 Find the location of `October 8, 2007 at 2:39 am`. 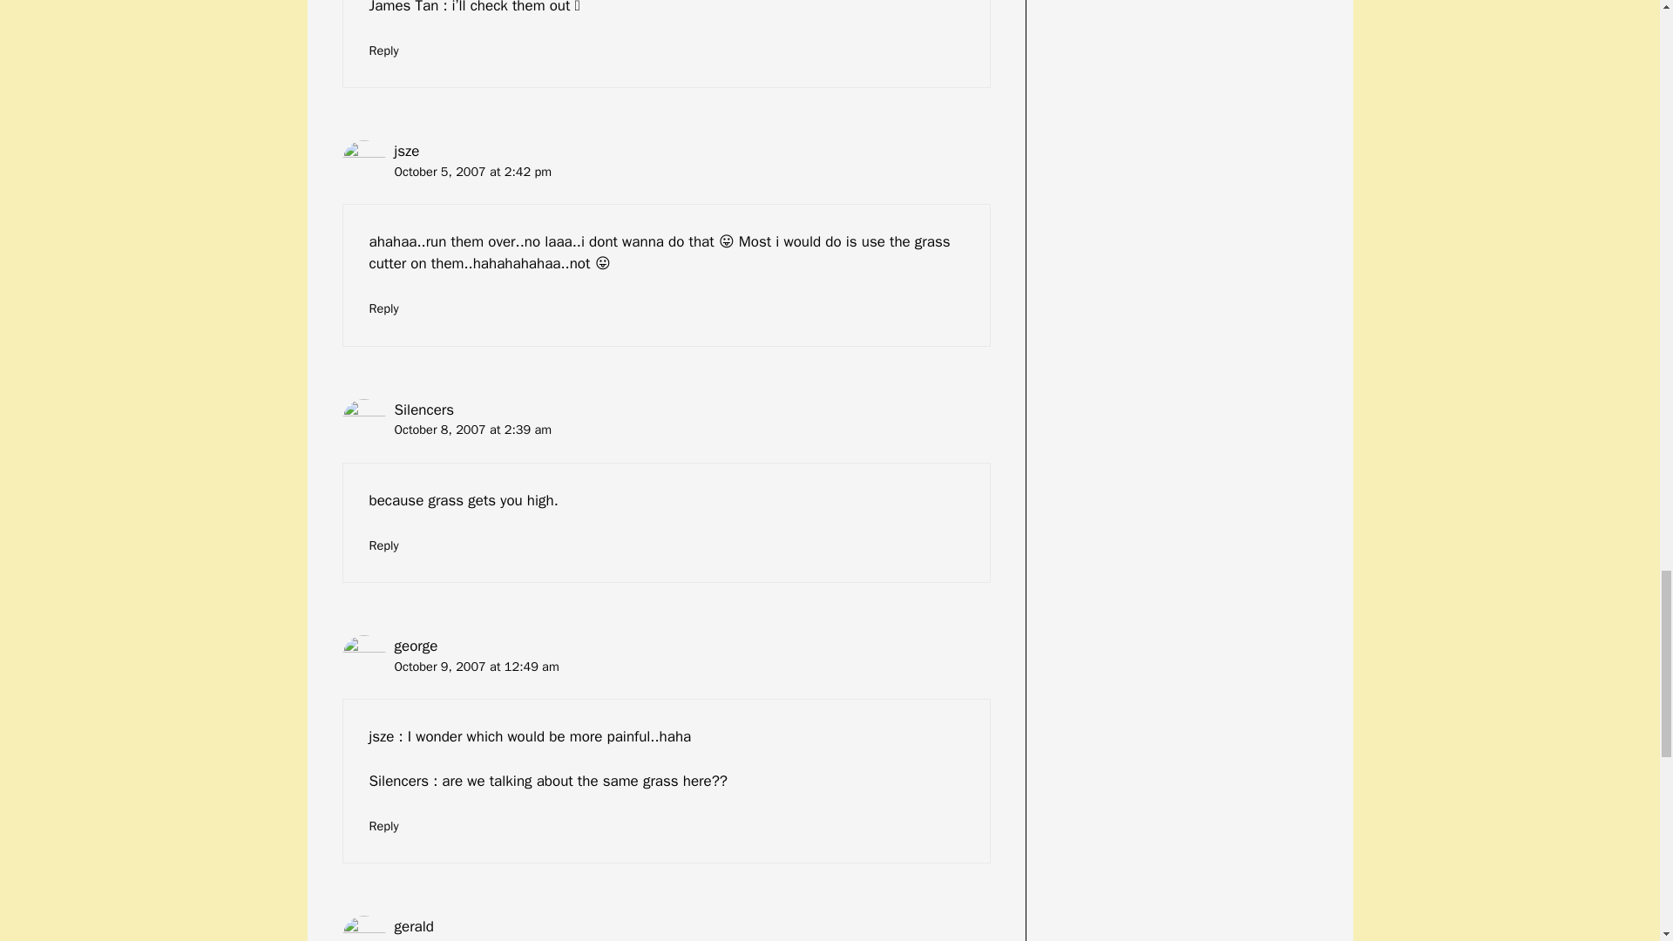

October 8, 2007 at 2:39 am is located at coordinates (472, 429).